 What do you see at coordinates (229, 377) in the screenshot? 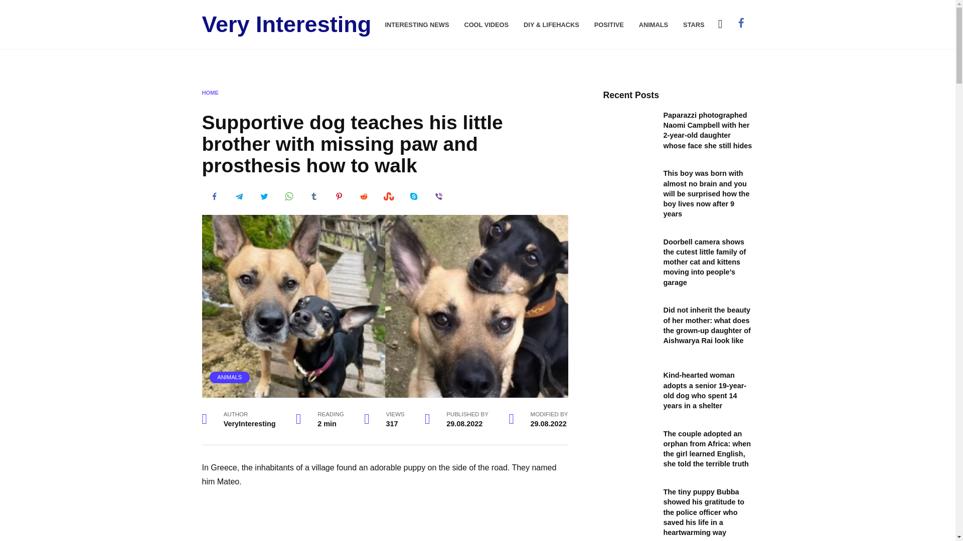
I see `ANIMALS` at bounding box center [229, 377].